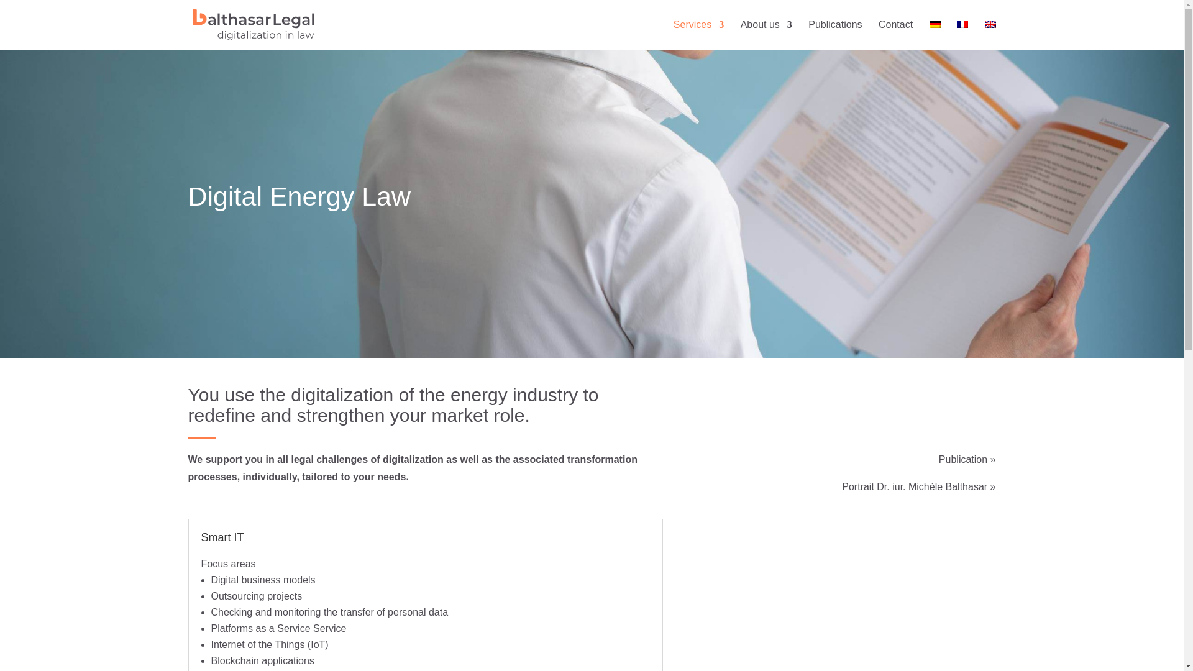 This screenshot has width=1193, height=671. What do you see at coordinates (698, 35) in the screenshot?
I see `Services` at bounding box center [698, 35].